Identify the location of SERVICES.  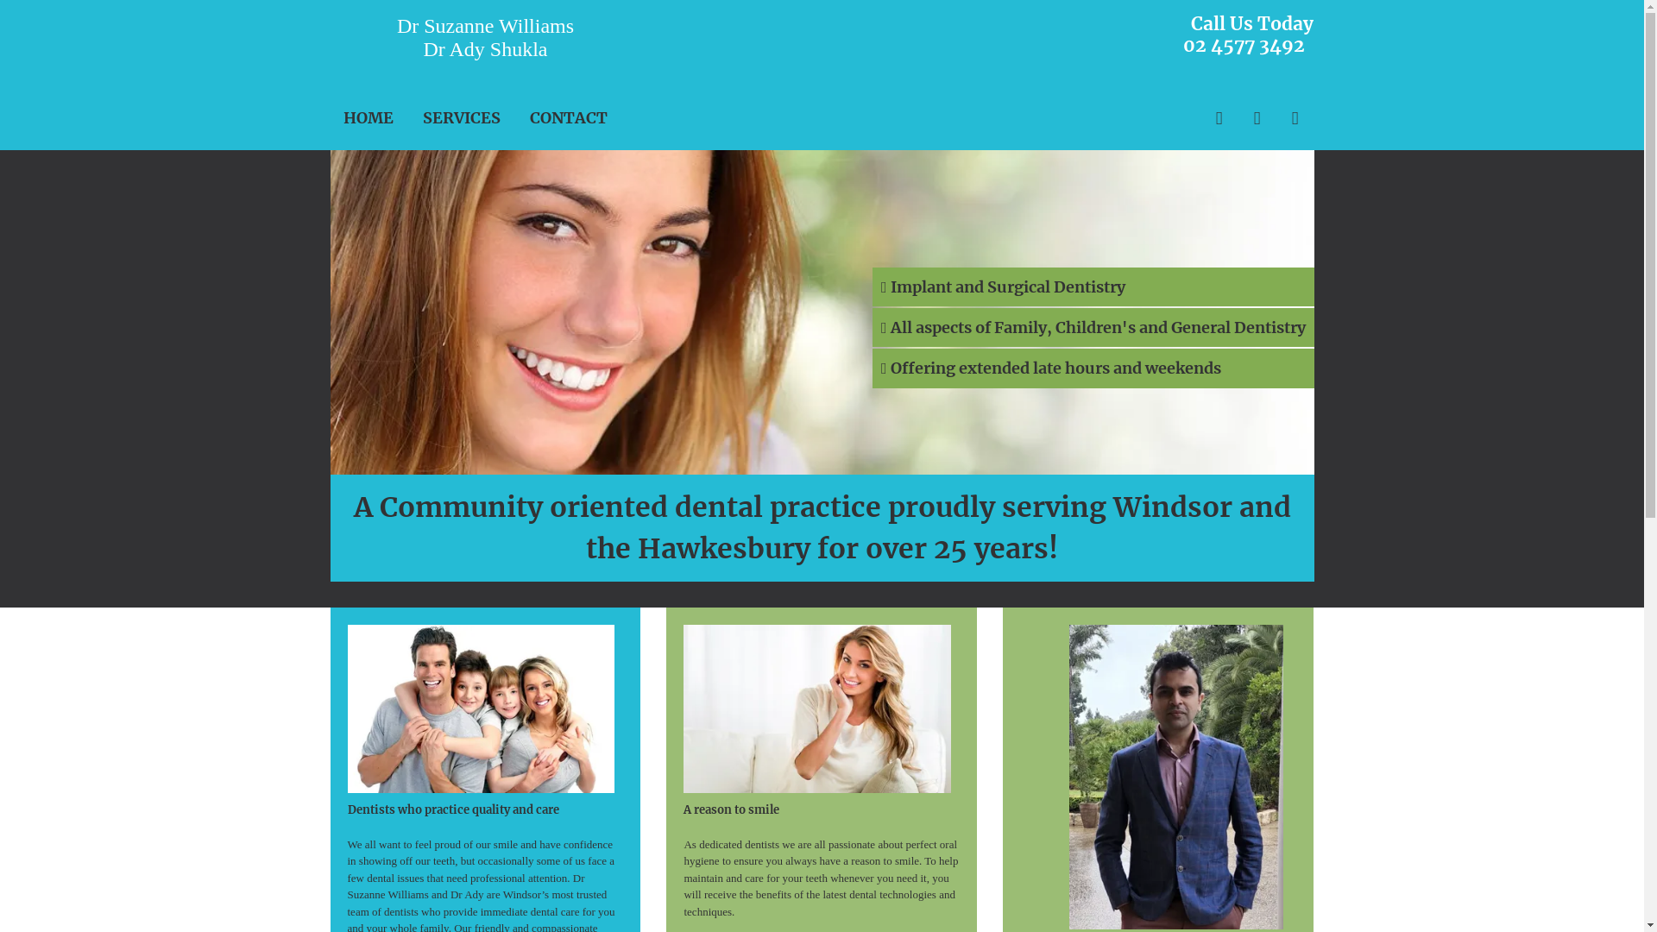
(461, 118).